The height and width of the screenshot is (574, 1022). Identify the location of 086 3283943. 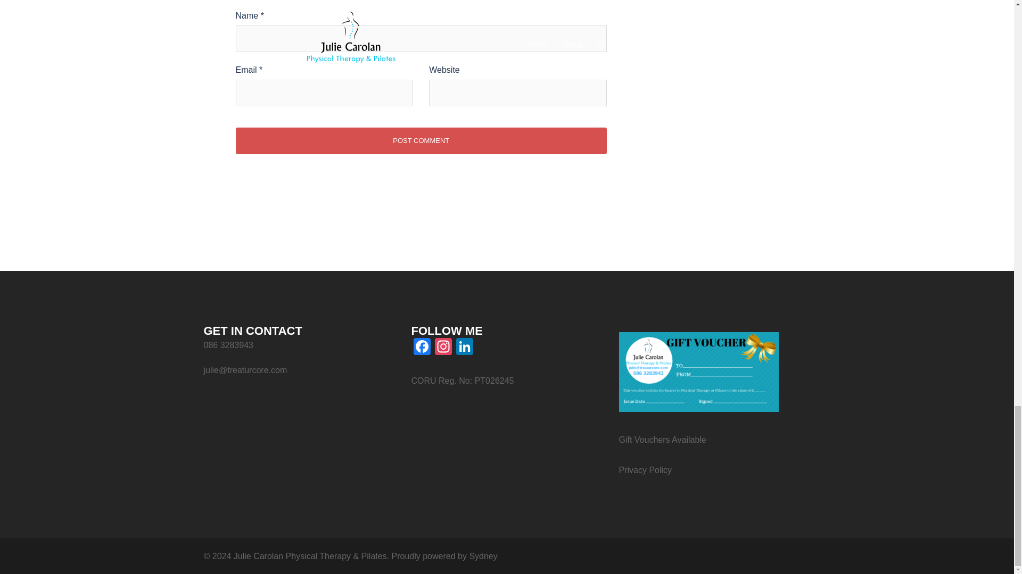
(228, 345).